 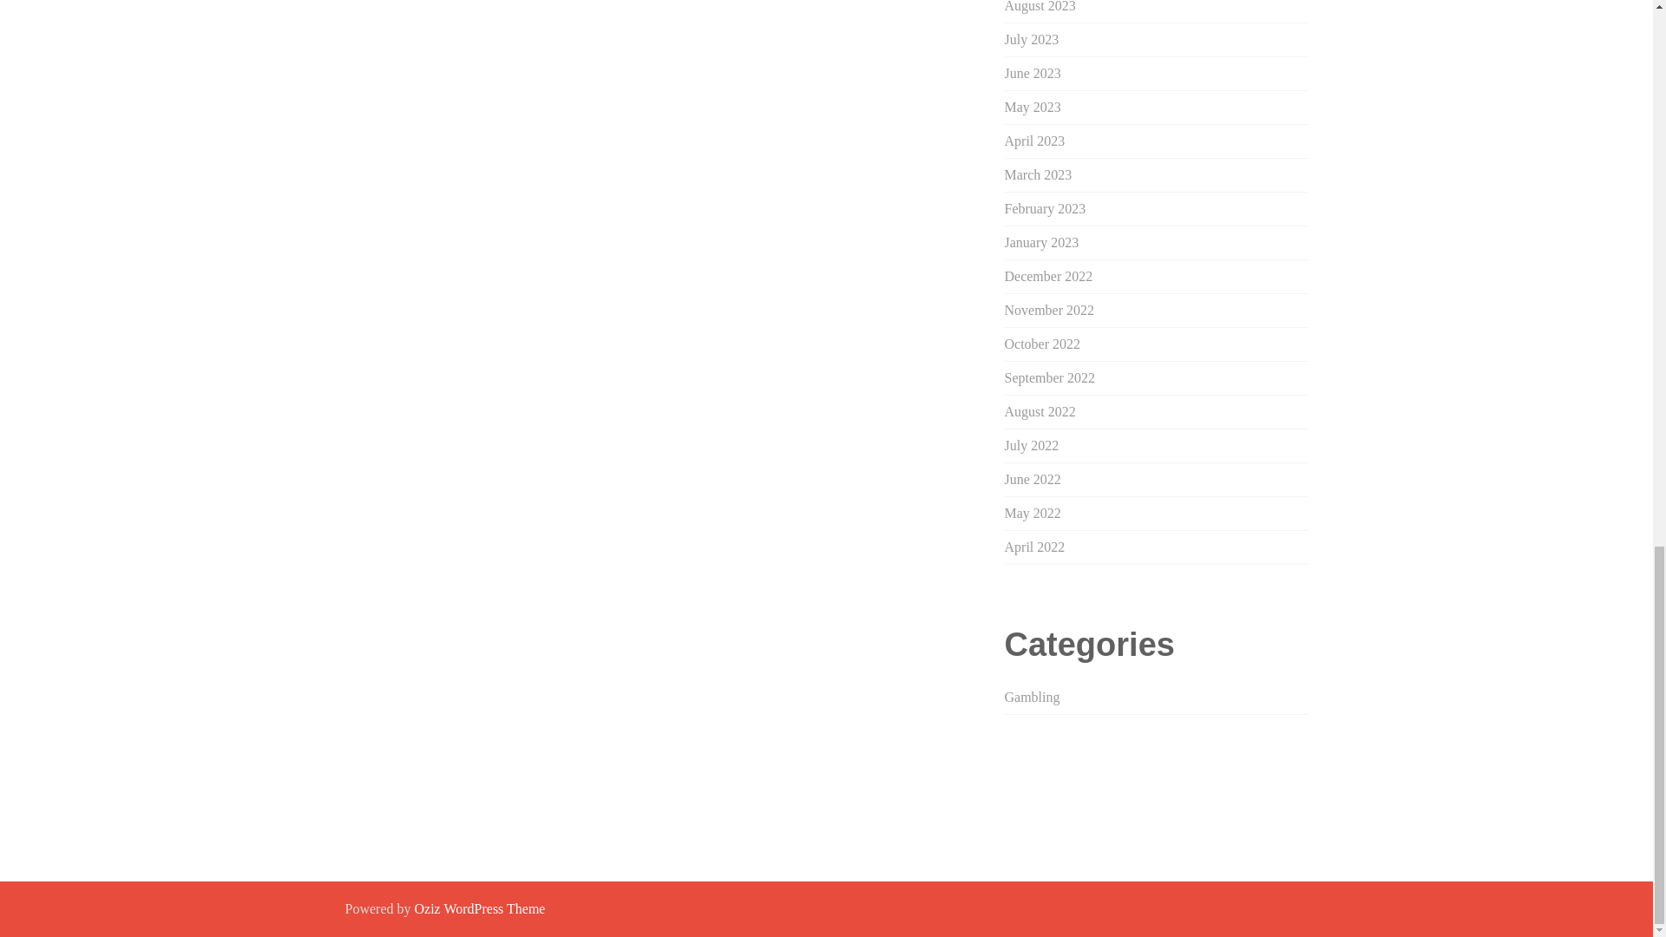 What do you see at coordinates (1034, 141) in the screenshot?
I see `April 2023` at bounding box center [1034, 141].